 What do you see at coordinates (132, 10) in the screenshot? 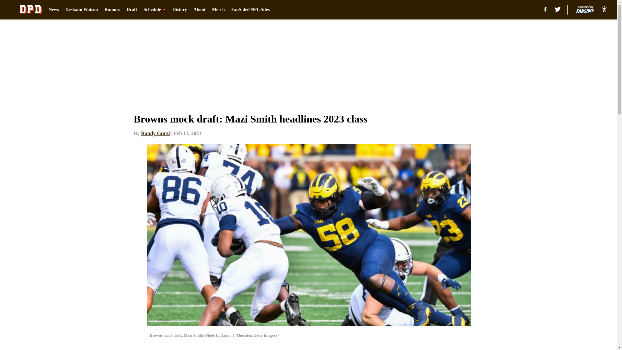
I see `Draft` at bounding box center [132, 10].